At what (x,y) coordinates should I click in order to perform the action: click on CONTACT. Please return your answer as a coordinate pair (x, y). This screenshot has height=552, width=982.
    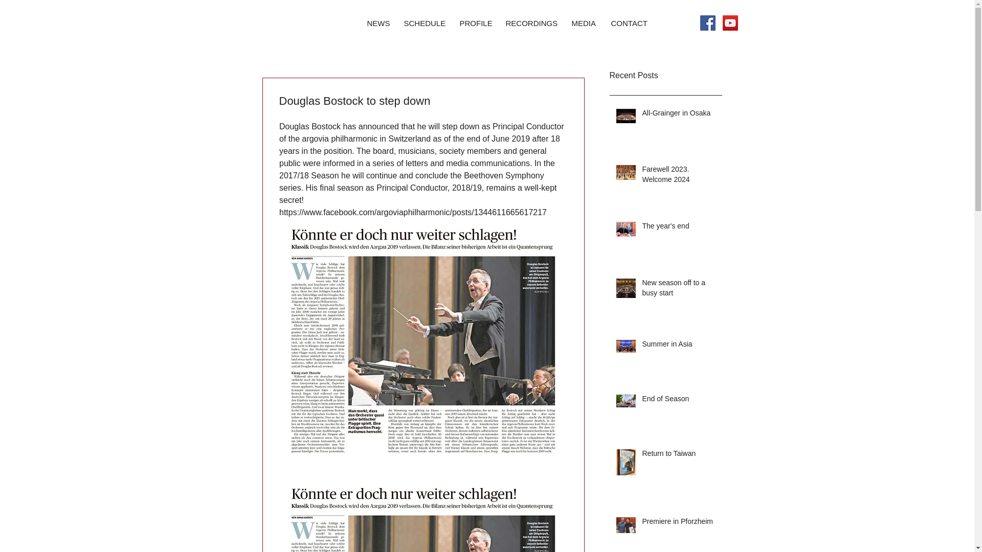
    Looking at the image, I should click on (629, 24).